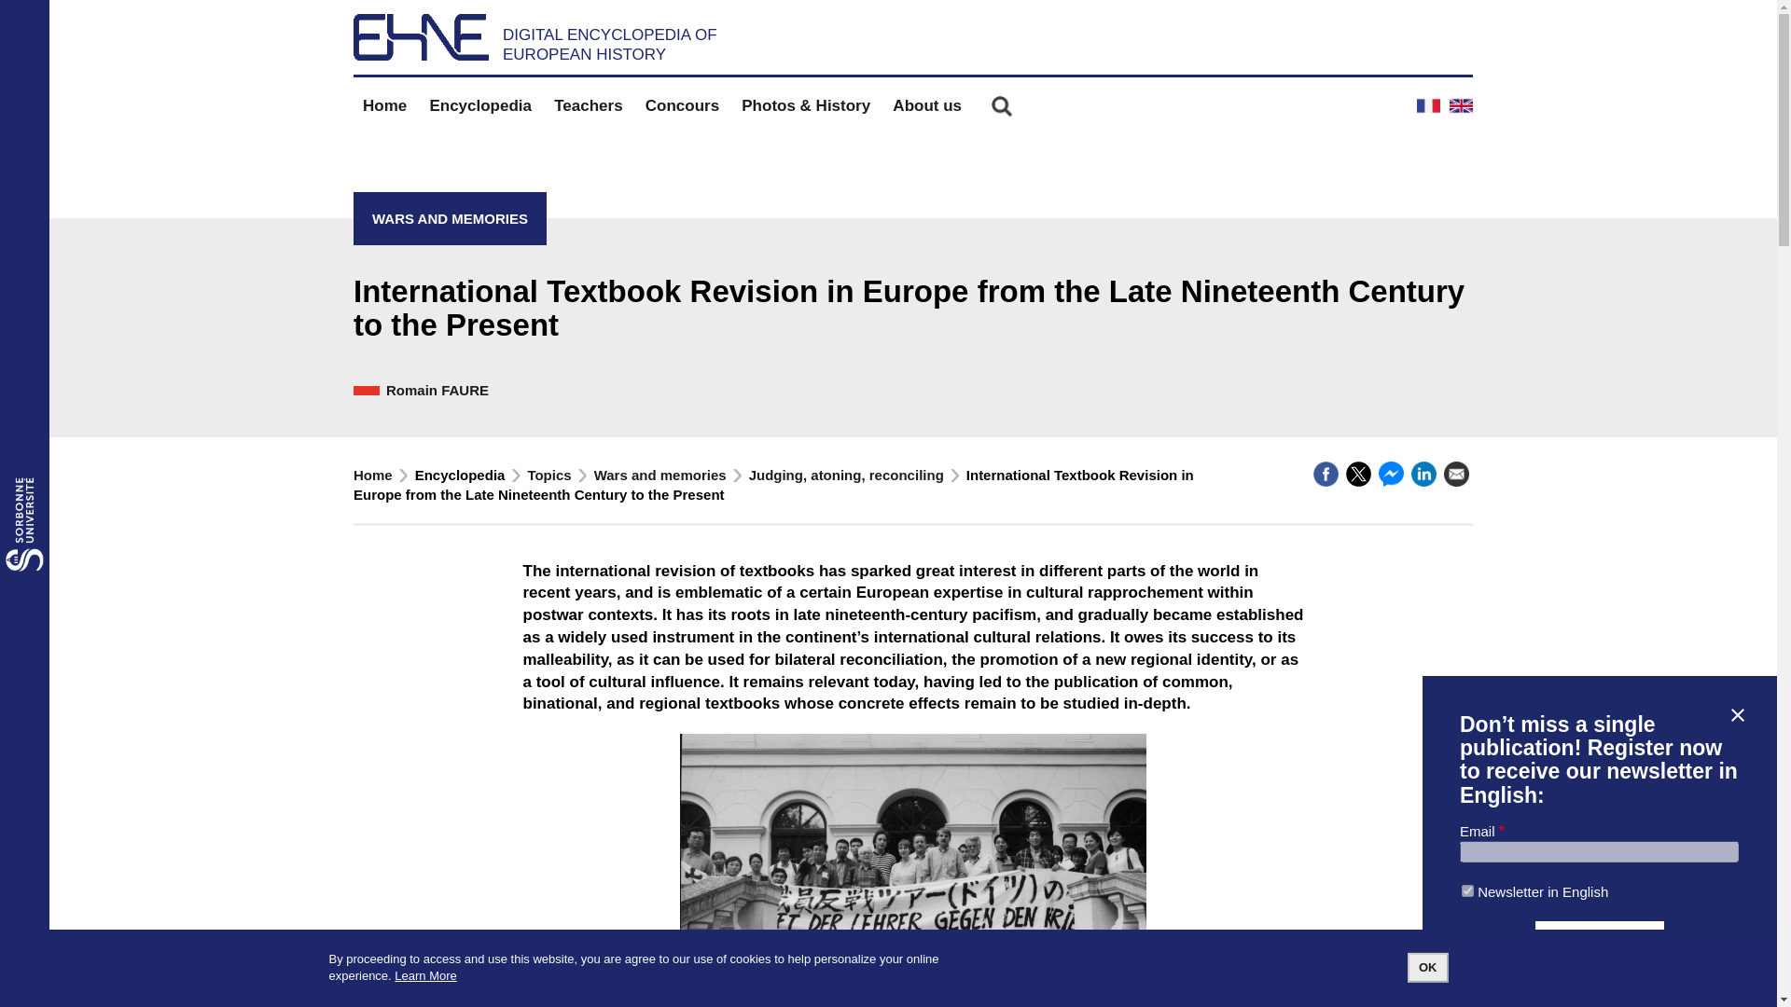 This screenshot has height=1007, width=1791. What do you see at coordinates (384, 105) in the screenshot?
I see `Home` at bounding box center [384, 105].